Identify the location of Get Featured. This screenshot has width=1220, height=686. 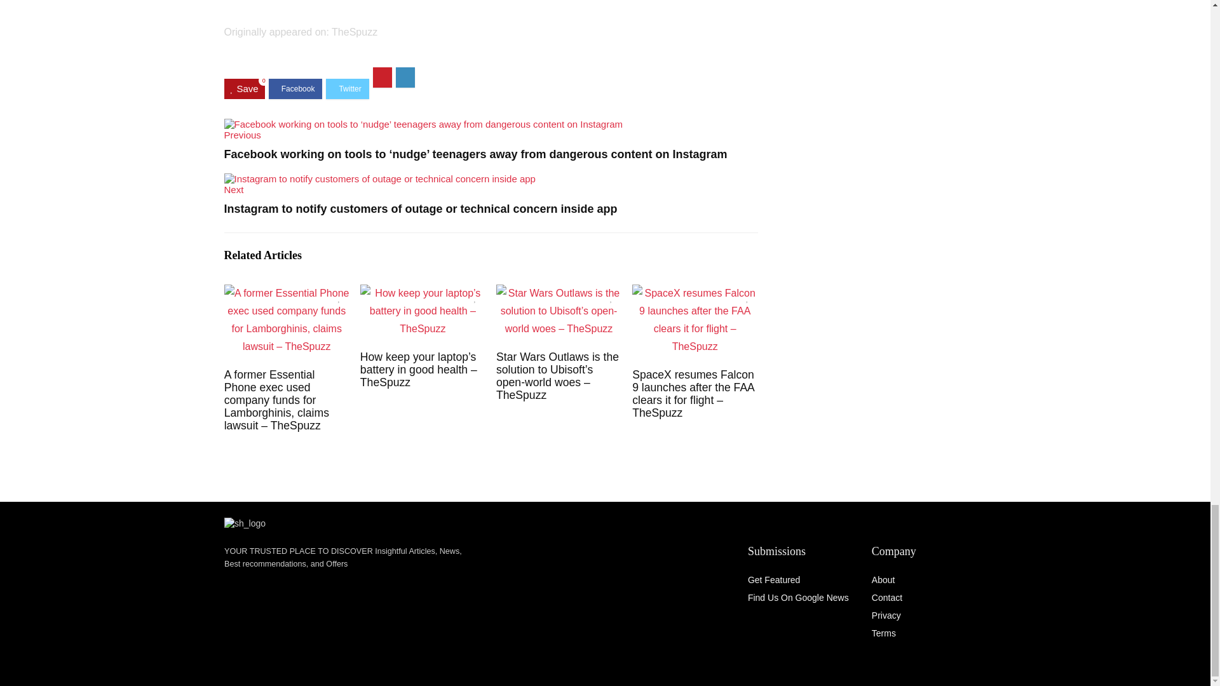
(774, 580).